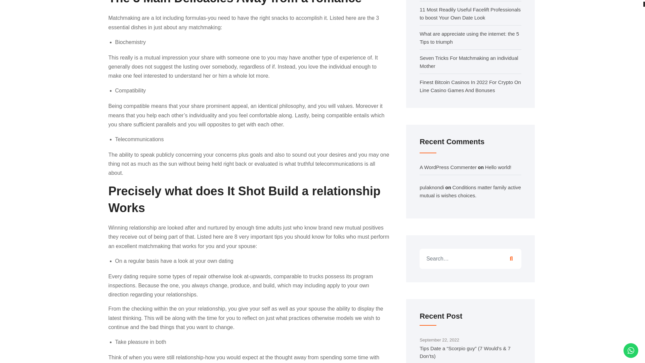 The image size is (645, 363). What do you see at coordinates (470, 191) in the screenshot?
I see `Conditions matter family active mutual is wishes choices.` at bounding box center [470, 191].